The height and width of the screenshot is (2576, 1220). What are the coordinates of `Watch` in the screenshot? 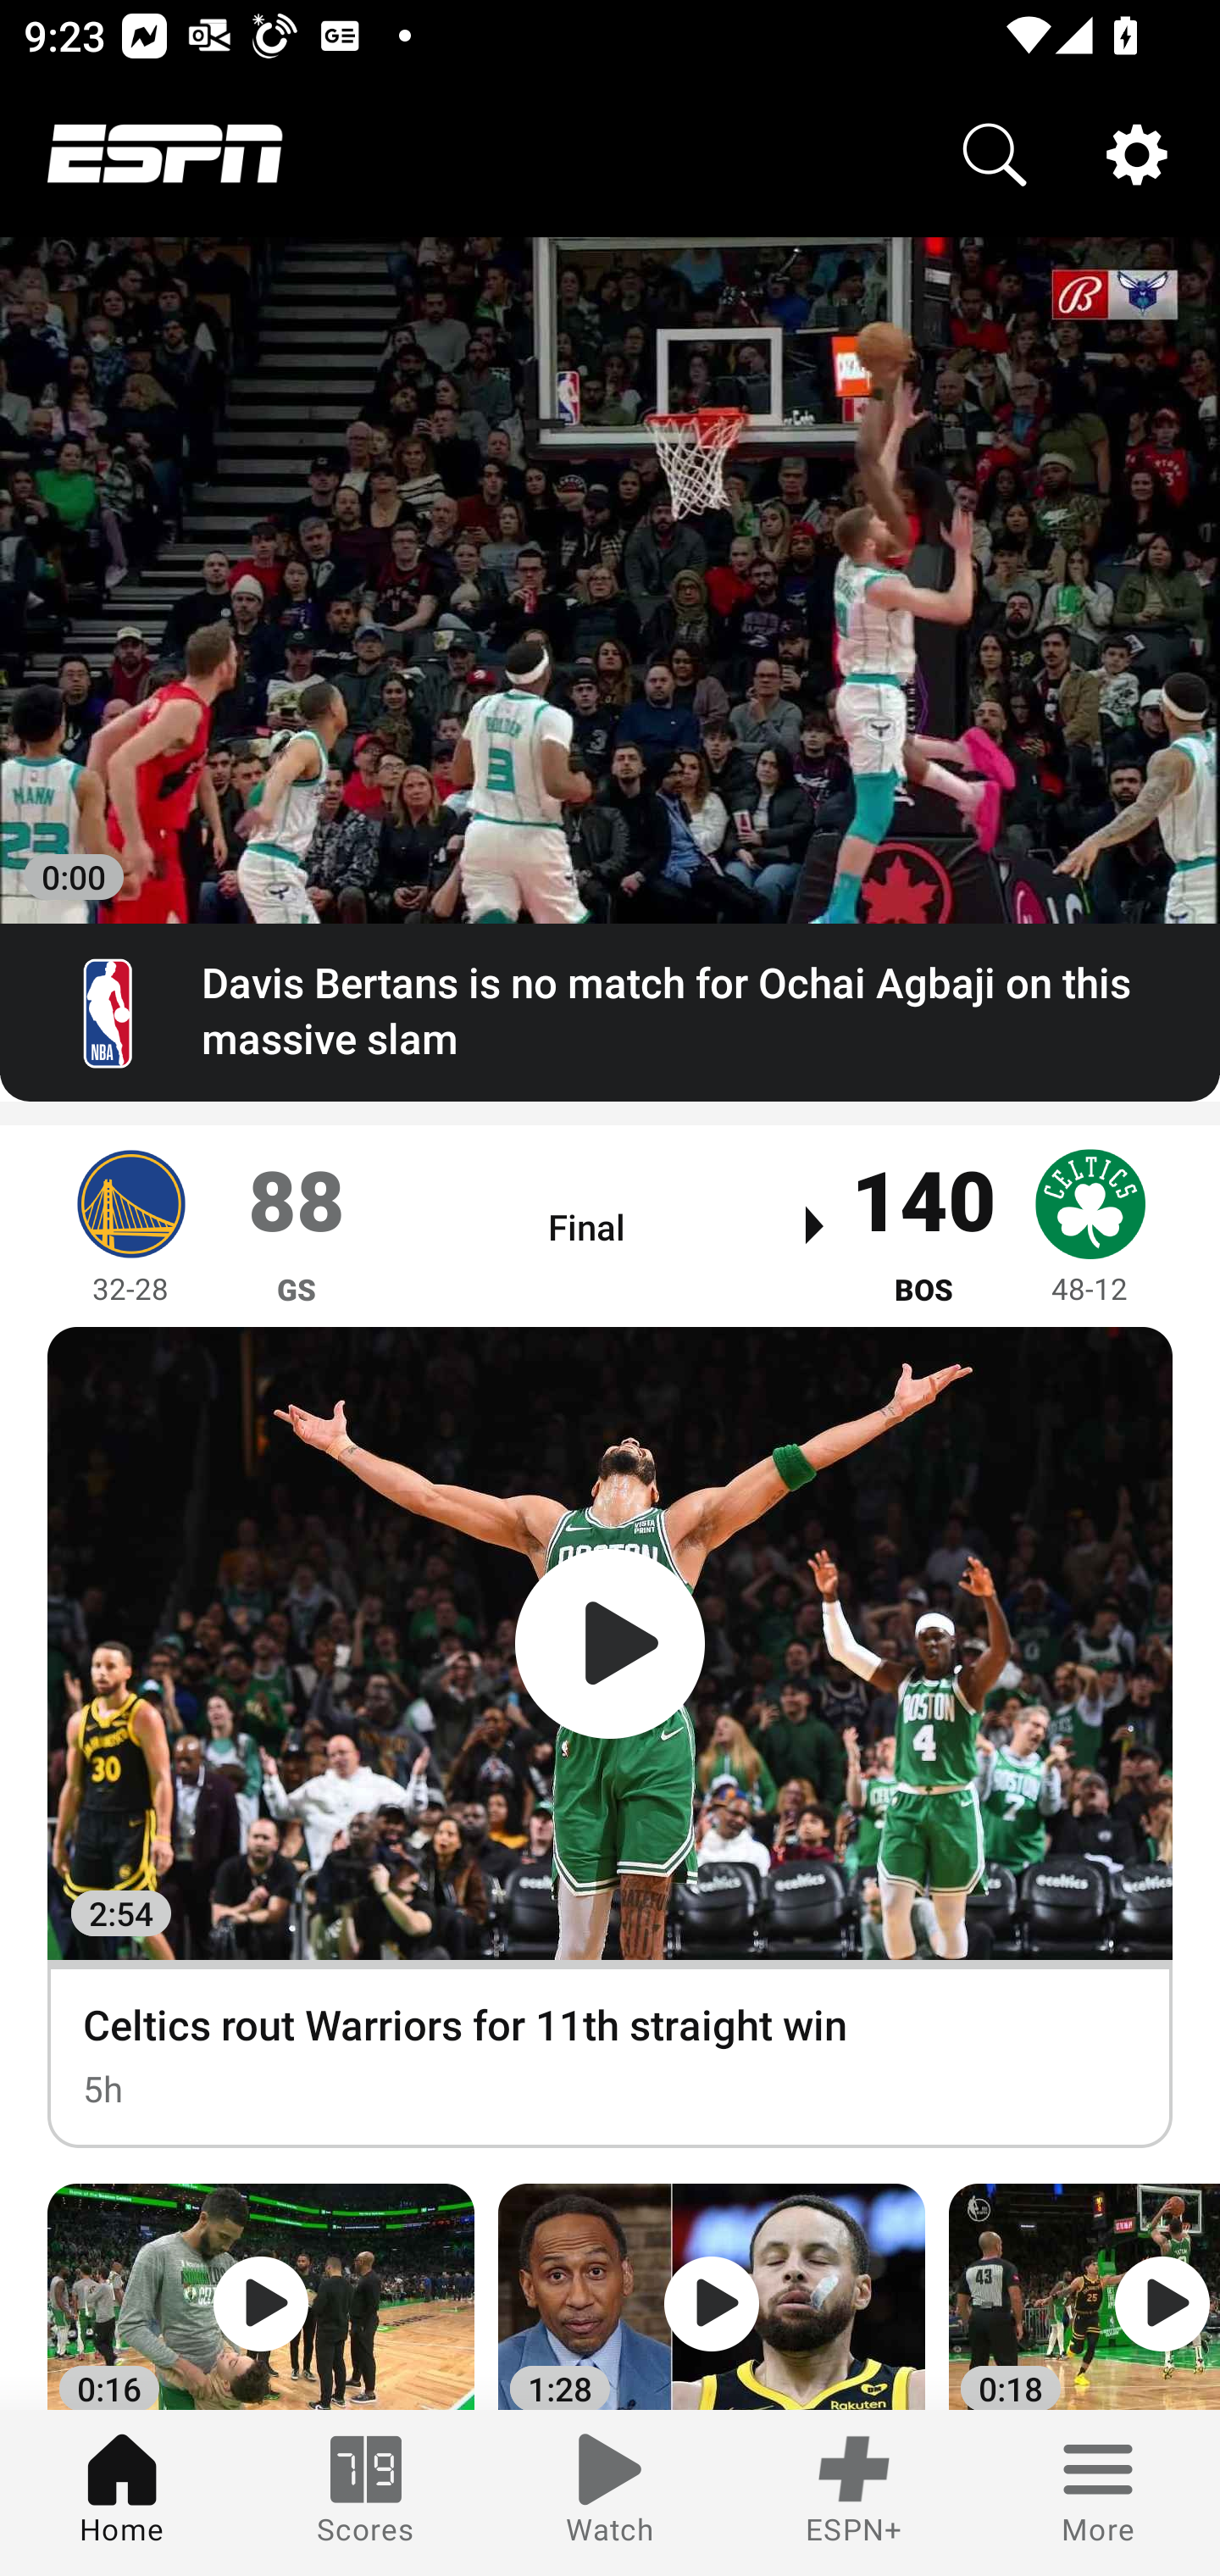 It's located at (610, 2493).